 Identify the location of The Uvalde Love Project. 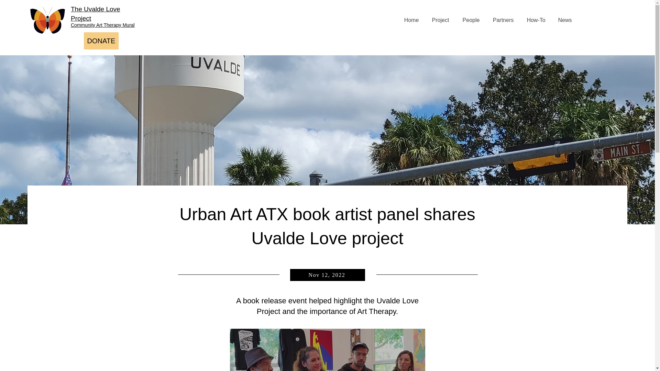
(95, 14).